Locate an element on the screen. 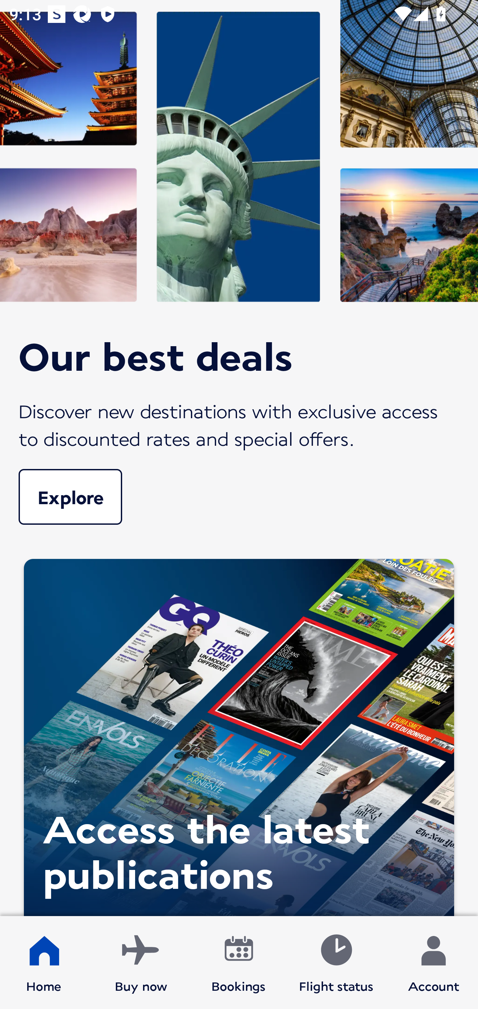 Image resolution: width=478 pixels, height=1009 pixels. Bookings is located at coordinates (239, 963).